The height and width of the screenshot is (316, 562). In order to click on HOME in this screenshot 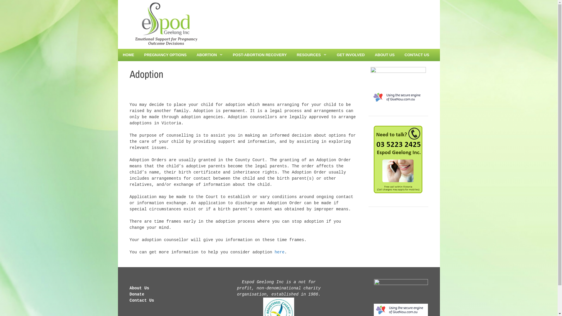, I will do `click(128, 55)`.